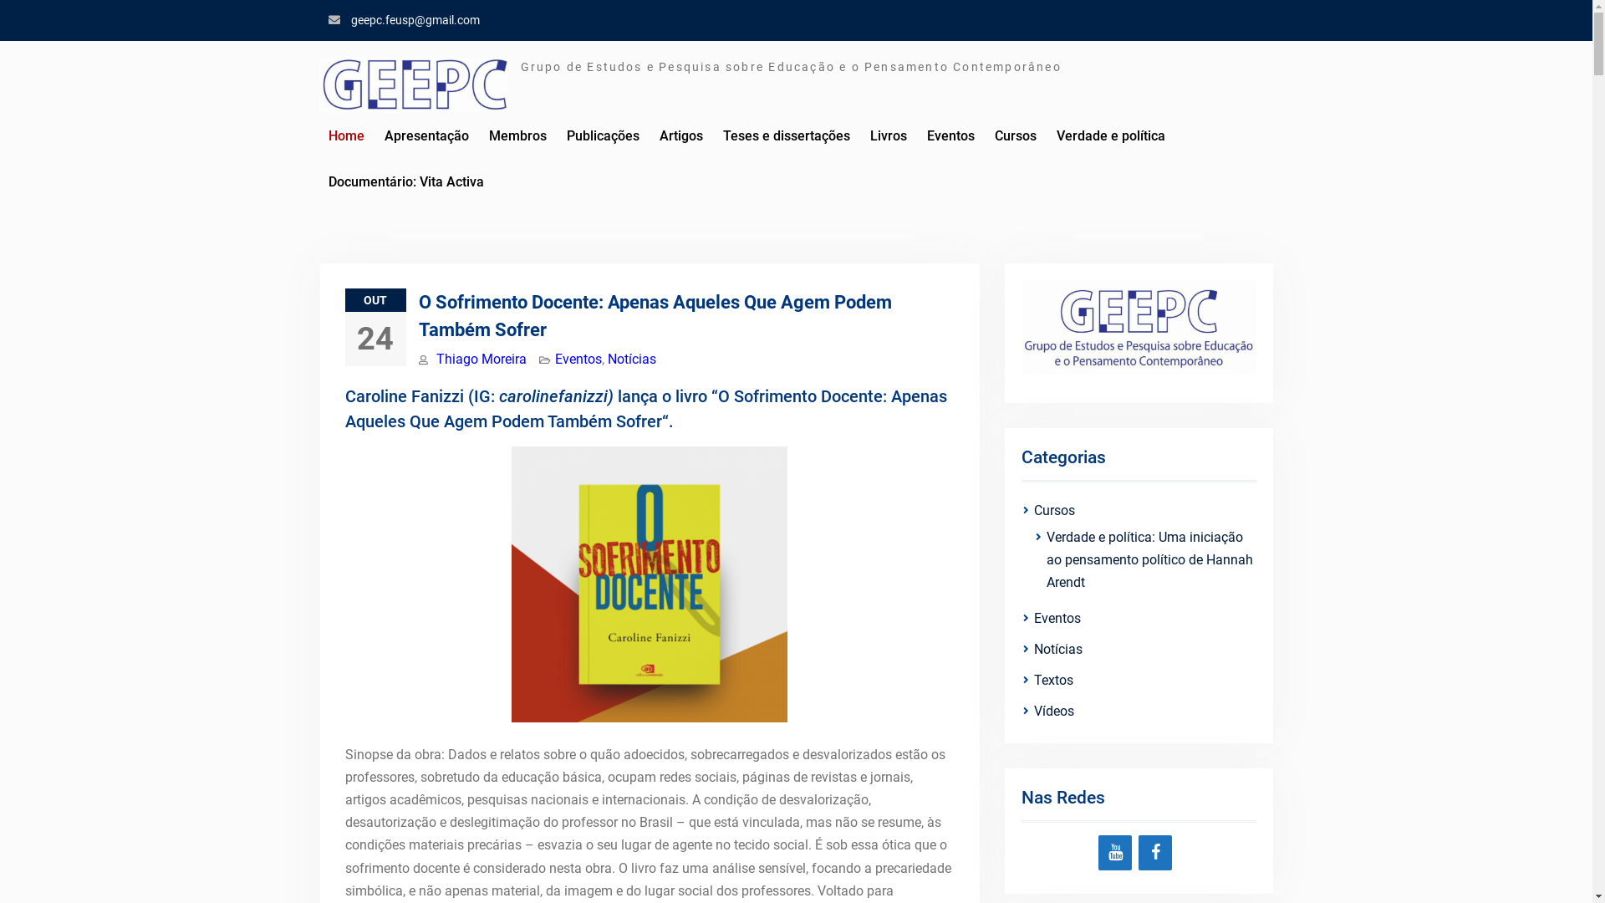 The width and height of the screenshot is (1605, 903). What do you see at coordinates (517, 135) in the screenshot?
I see `Membros` at bounding box center [517, 135].